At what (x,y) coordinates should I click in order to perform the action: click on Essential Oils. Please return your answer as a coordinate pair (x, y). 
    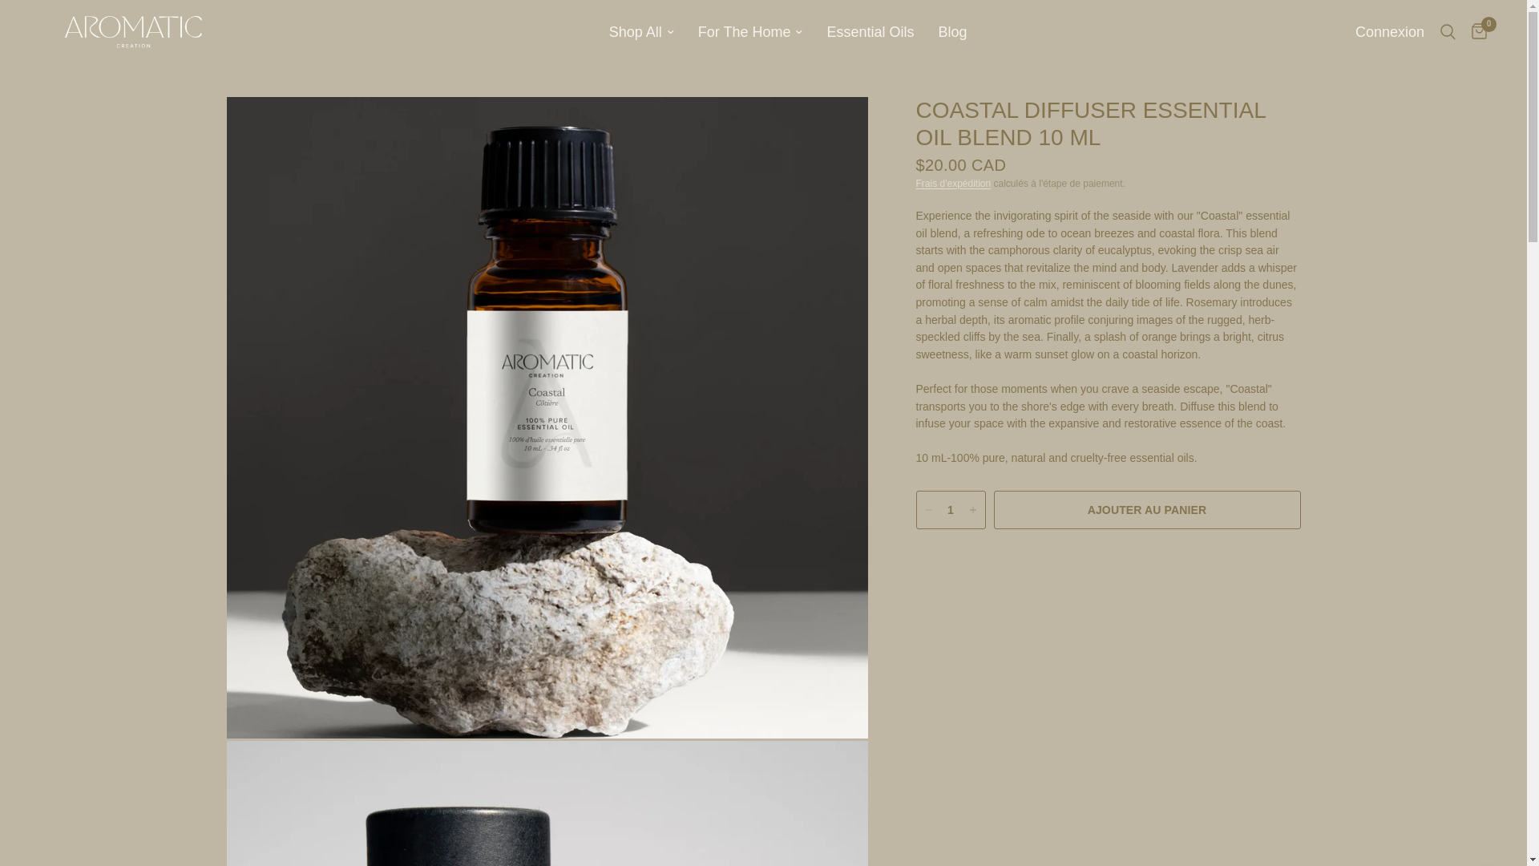
    Looking at the image, I should click on (870, 32).